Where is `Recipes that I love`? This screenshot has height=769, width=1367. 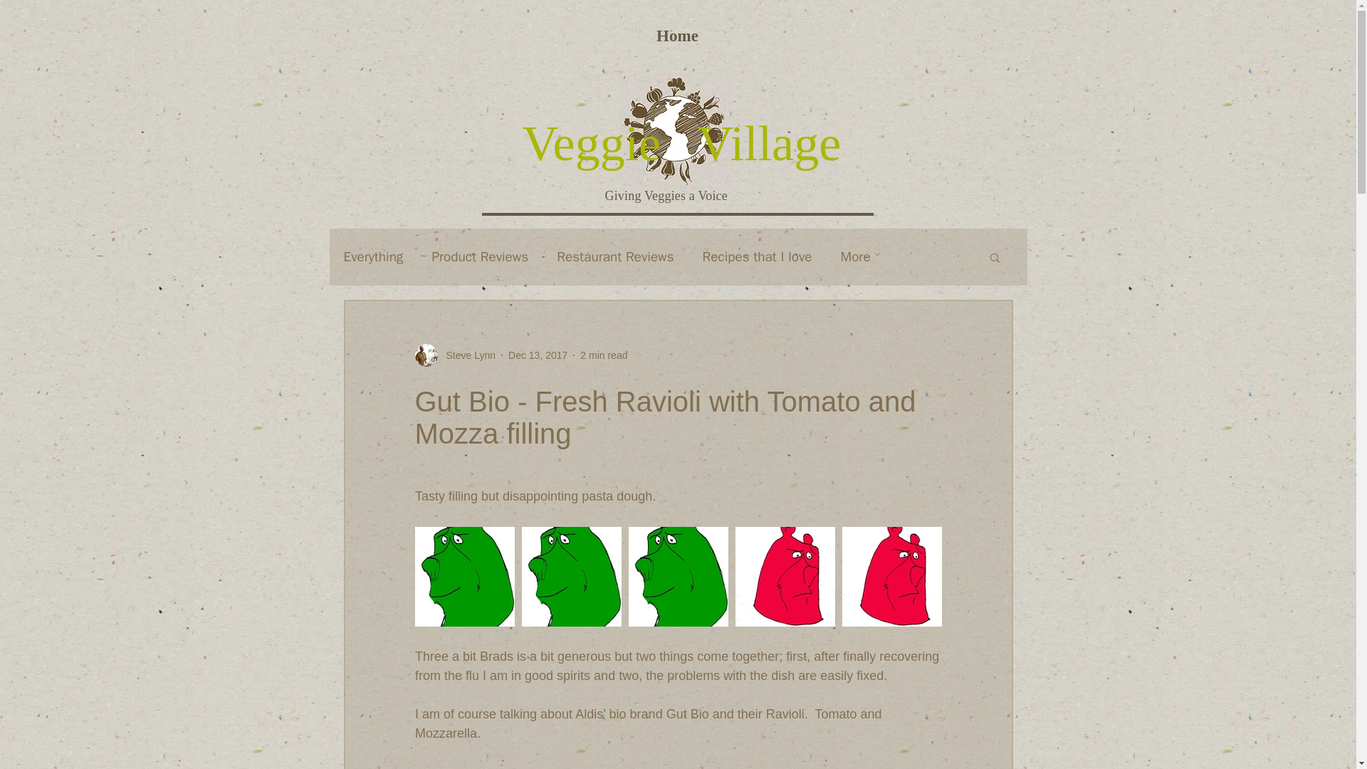
Recipes that I love is located at coordinates (757, 256).